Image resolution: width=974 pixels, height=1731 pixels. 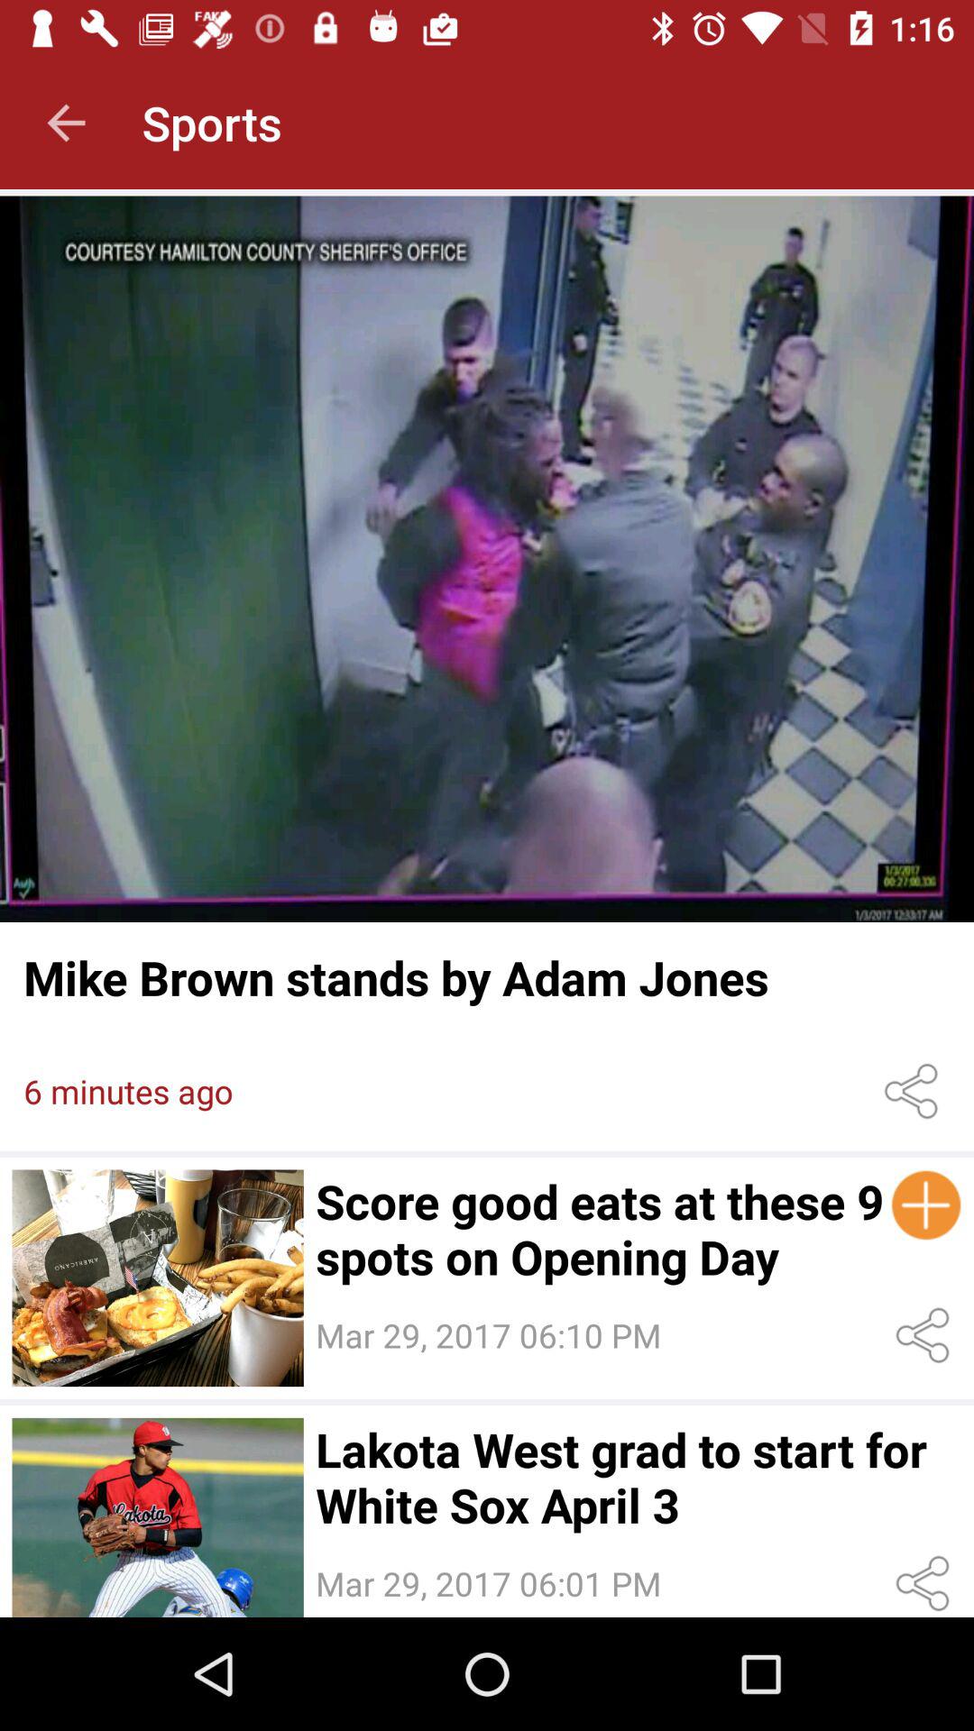 What do you see at coordinates (66, 123) in the screenshot?
I see `tap app to the left of sports app` at bounding box center [66, 123].